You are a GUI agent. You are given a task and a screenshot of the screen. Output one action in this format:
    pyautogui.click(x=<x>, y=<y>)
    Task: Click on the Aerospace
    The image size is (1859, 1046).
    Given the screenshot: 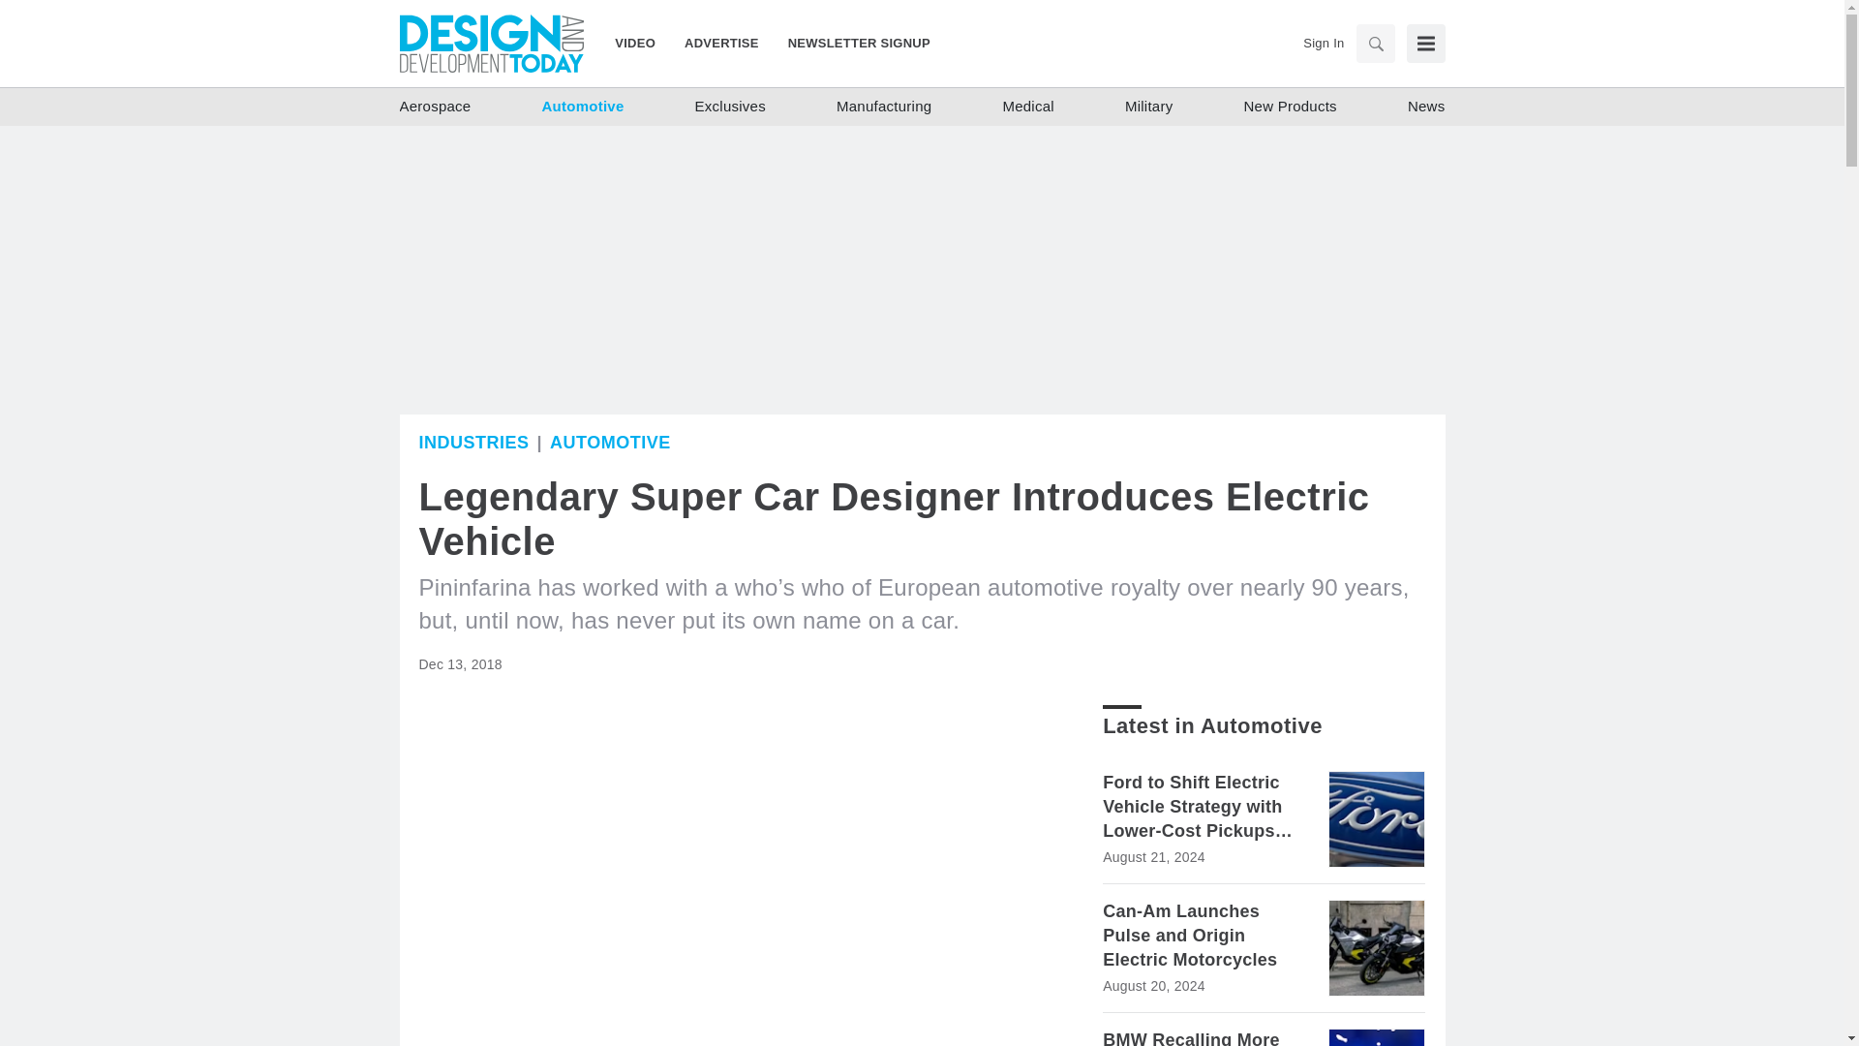 What is the action you would take?
    pyautogui.click(x=434, y=107)
    